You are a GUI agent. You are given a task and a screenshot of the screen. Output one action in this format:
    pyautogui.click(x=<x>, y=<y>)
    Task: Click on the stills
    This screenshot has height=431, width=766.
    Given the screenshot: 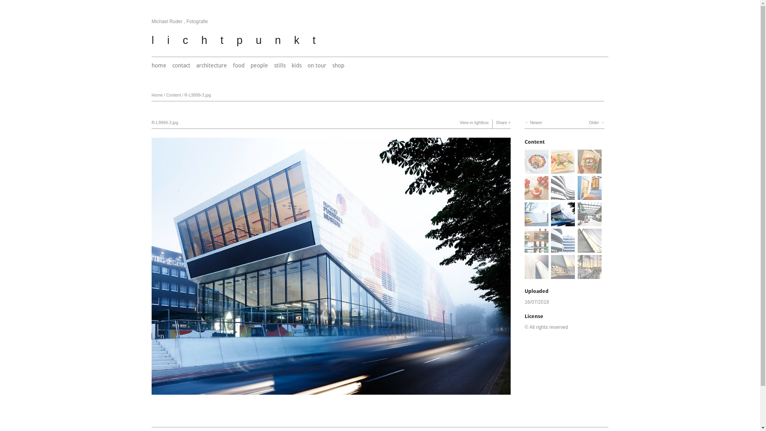 What is the action you would take?
    pyautogui.click(x=280, y=65)
    